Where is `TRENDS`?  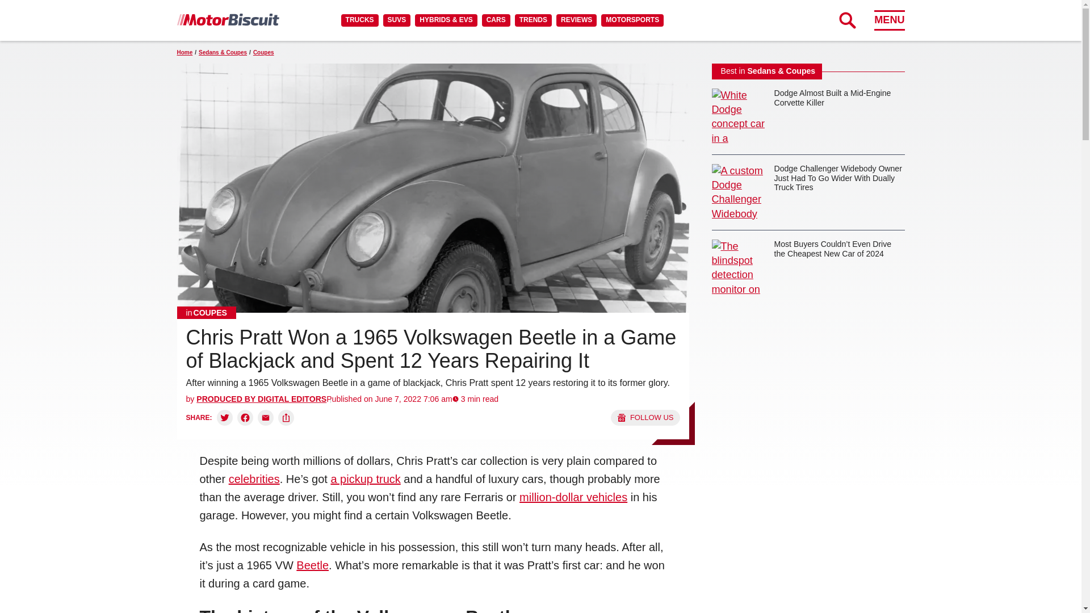
TRENDS is located at coordinates (533, 20).